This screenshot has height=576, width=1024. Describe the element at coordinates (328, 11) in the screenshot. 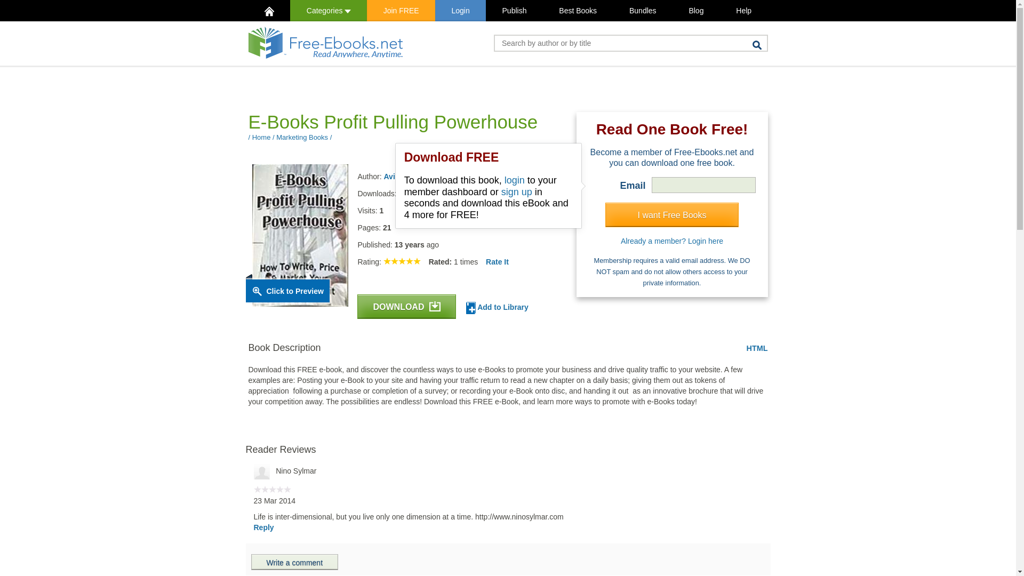

I see `Categories` at that location.